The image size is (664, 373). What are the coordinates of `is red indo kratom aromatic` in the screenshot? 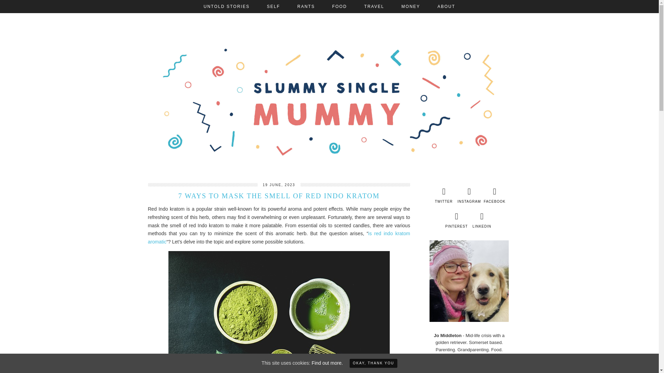 It's located at (279, 238).